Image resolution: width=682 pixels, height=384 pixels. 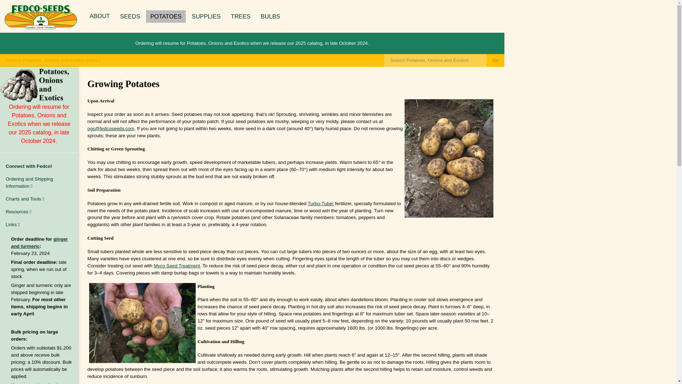 I want to click on SEEDS, so click(x=130, y=16).